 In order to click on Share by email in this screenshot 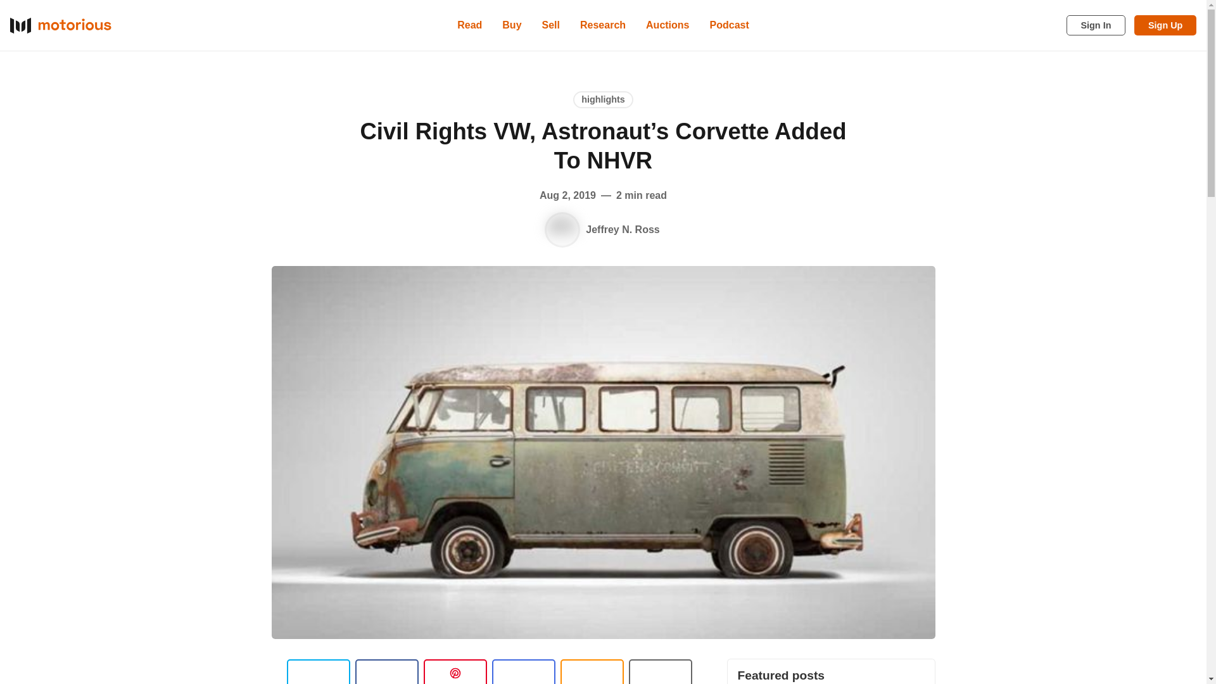, I will do `click(522, 671)`.